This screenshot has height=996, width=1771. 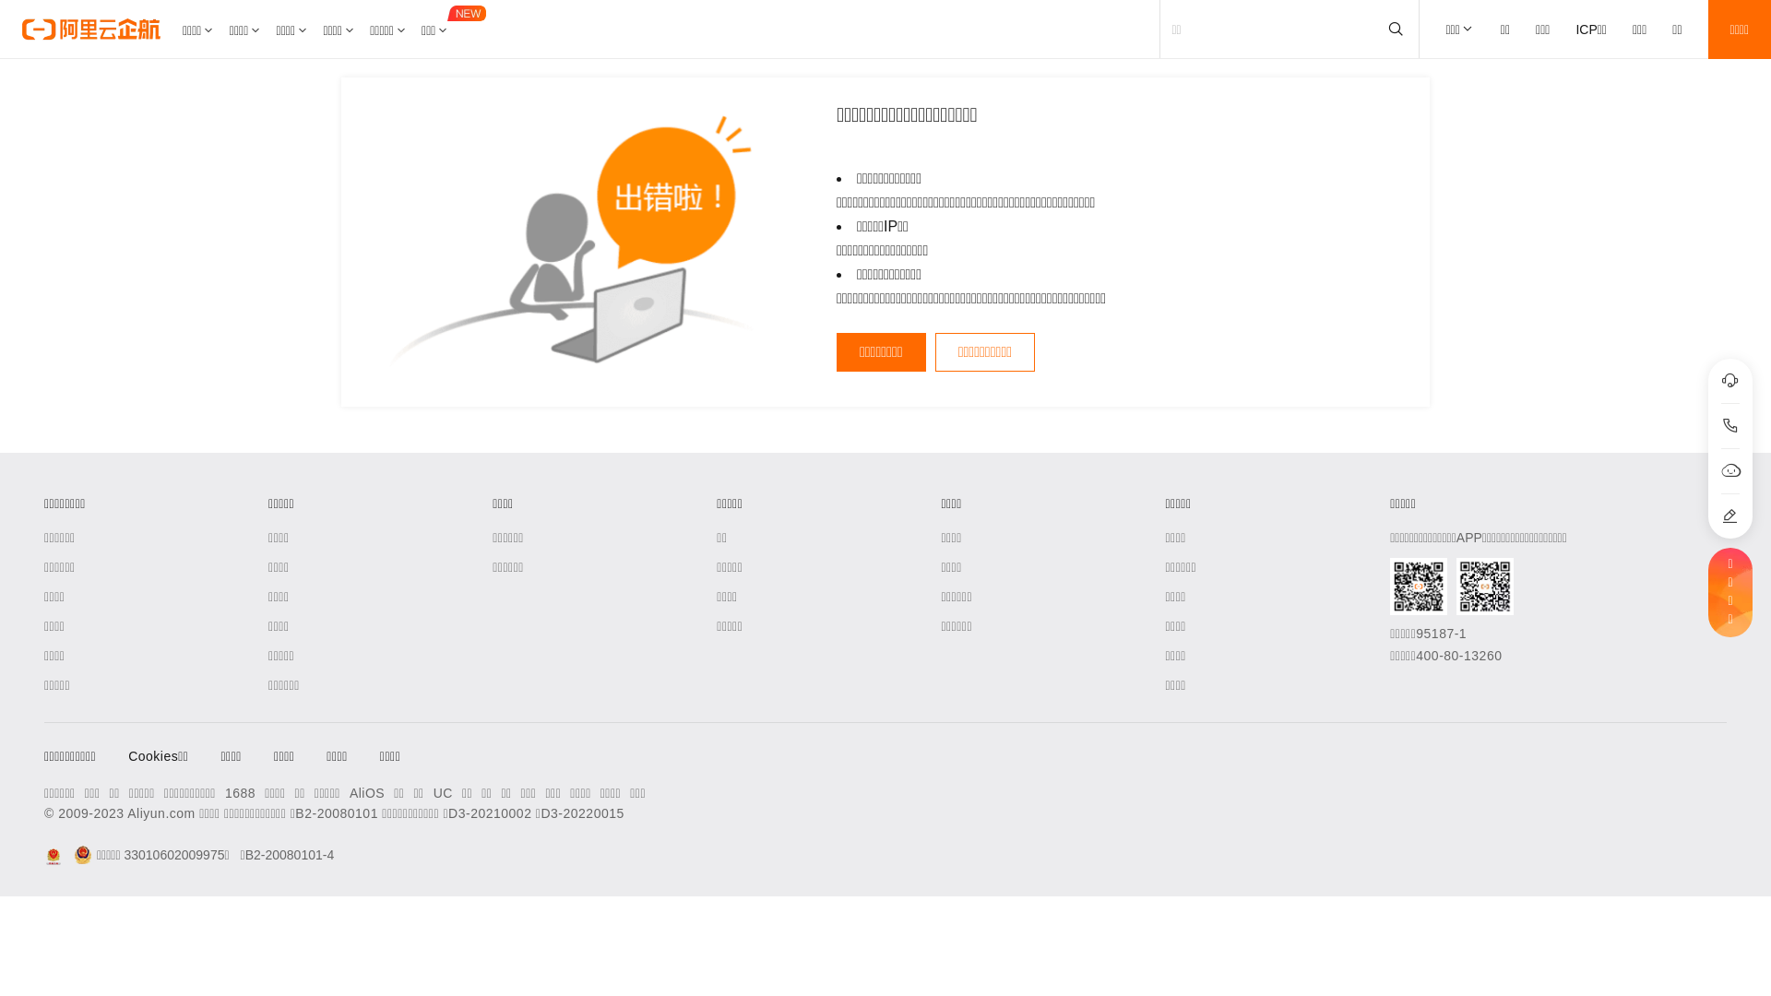 What do you see at coordinates (443, 793) in the screenshot?
I see `UC` at bounding box center [443, 793].